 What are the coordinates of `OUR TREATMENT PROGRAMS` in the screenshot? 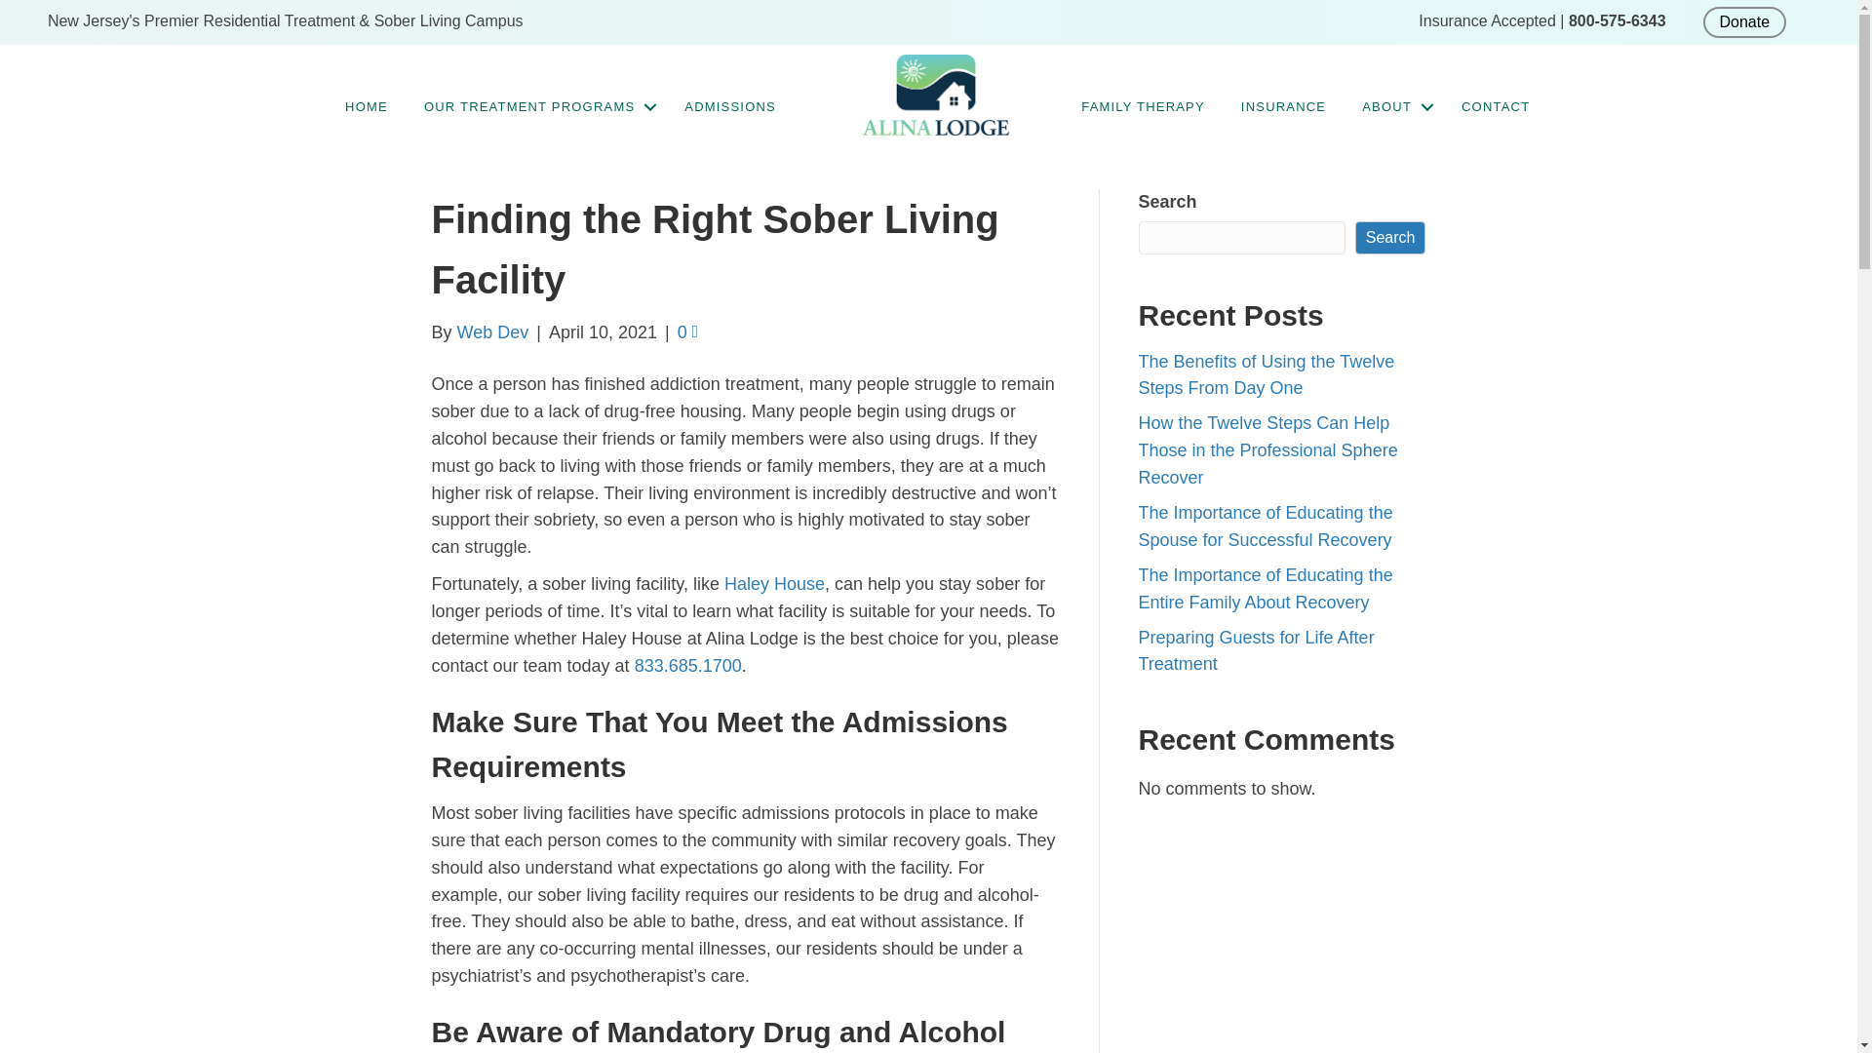 It's located at (536, 107).